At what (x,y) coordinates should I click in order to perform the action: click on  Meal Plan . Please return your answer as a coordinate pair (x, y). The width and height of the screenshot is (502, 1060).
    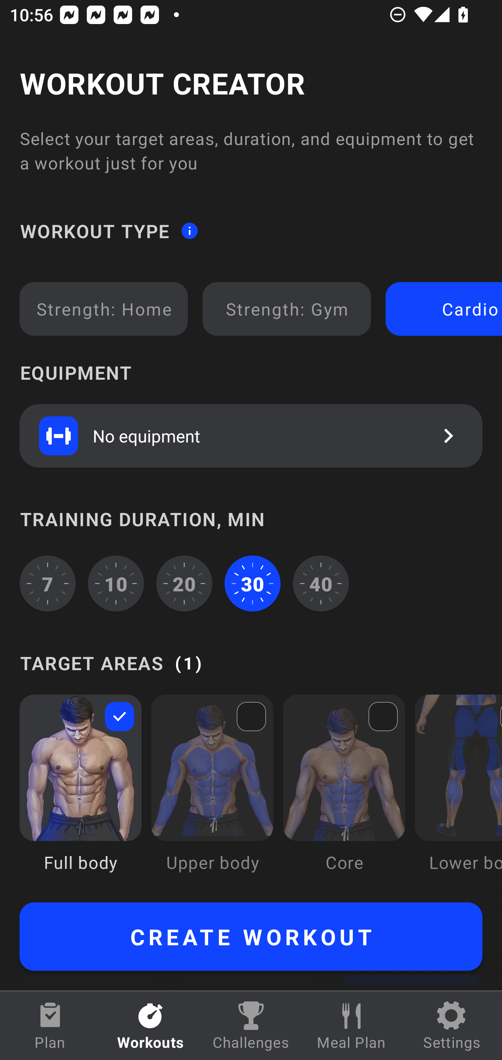
    Looking at the image, I should click on (351, 1026).